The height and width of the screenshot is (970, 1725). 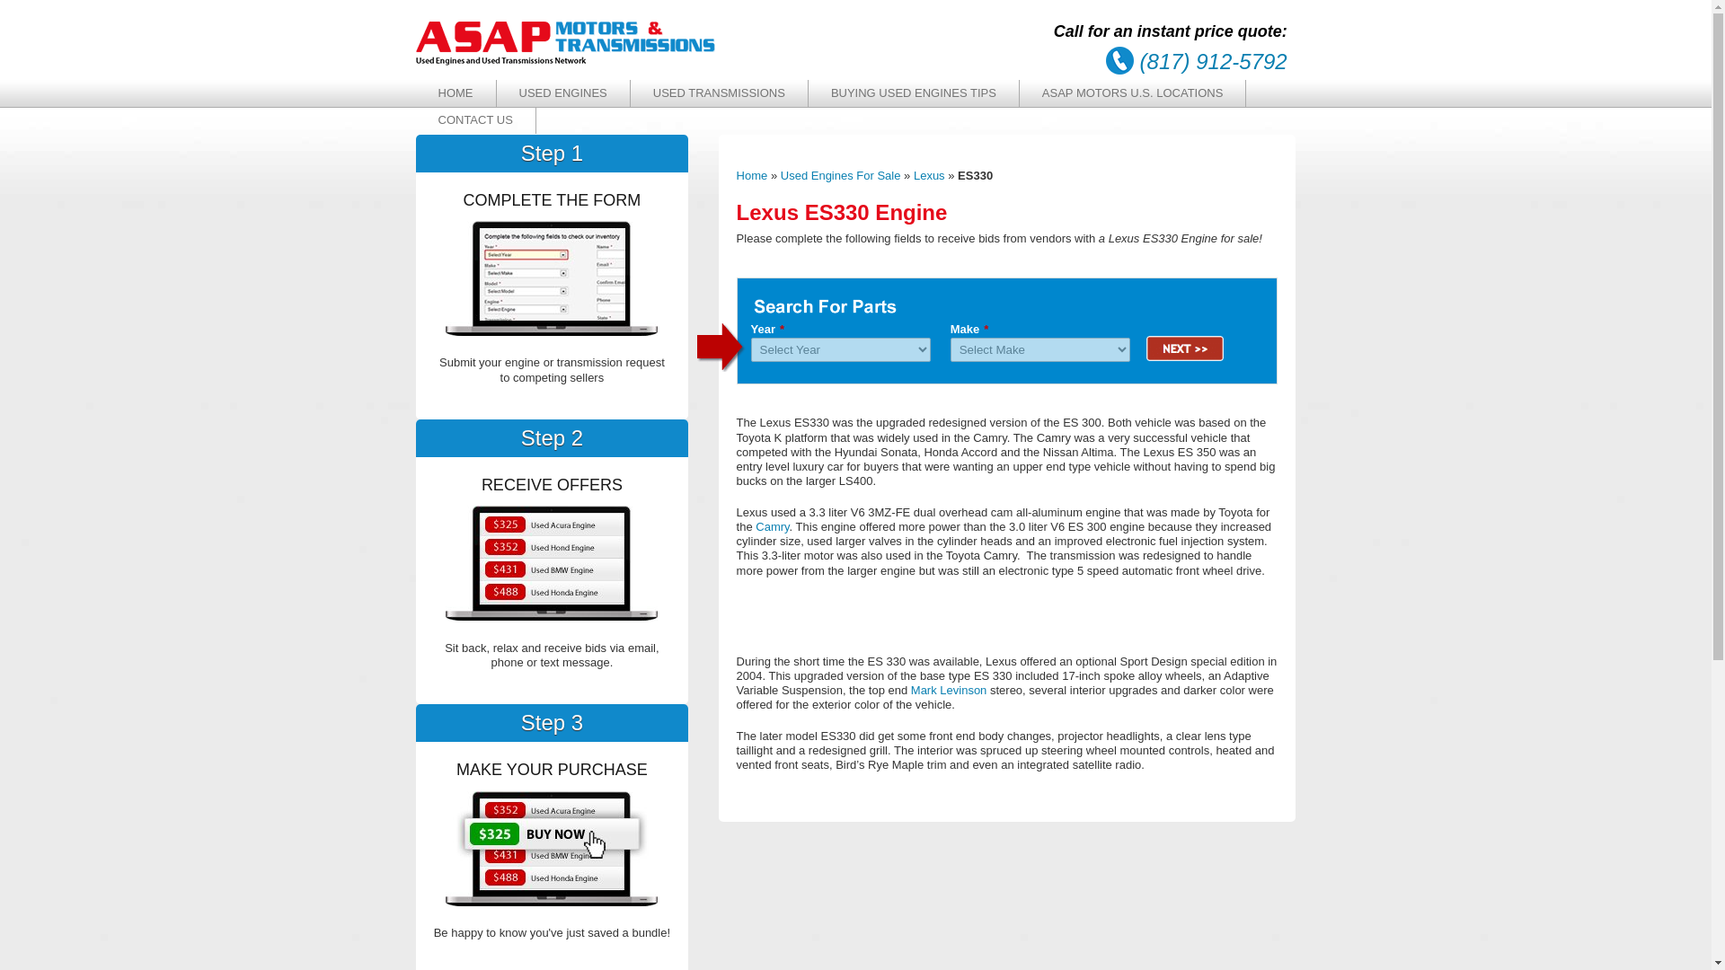 I want to click on USED TRANSMISSIONS, so click(x=719, y=93).